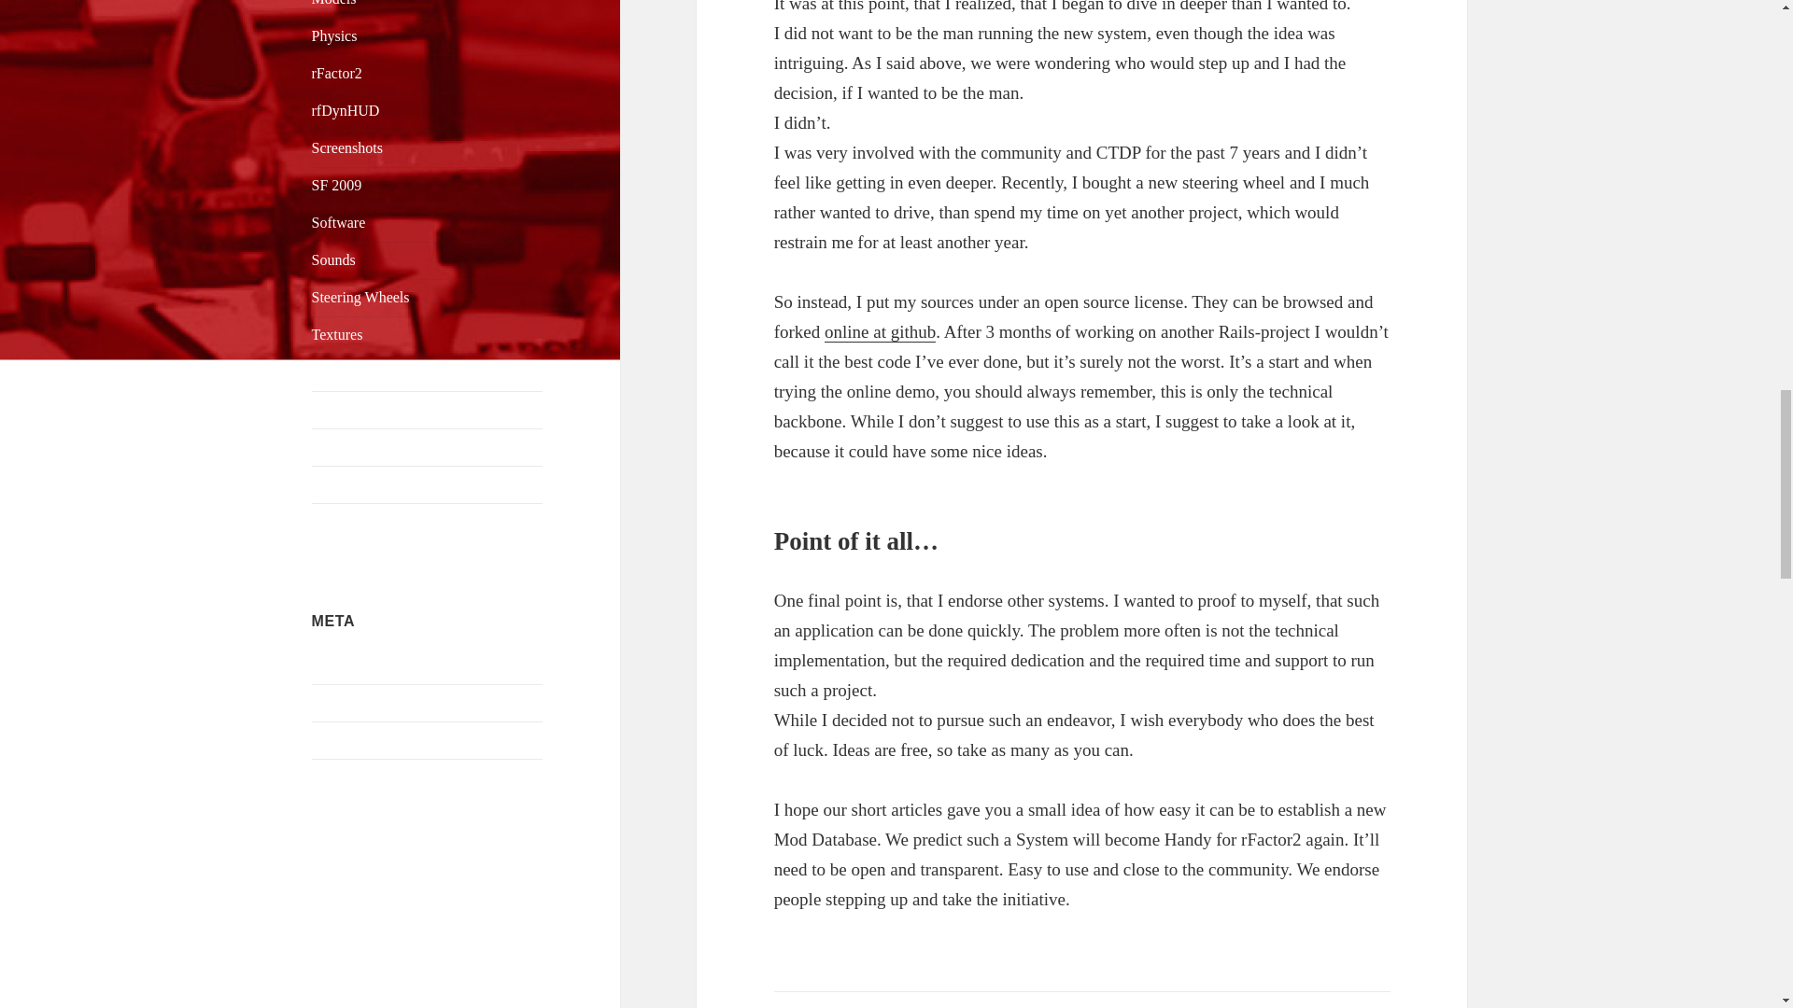  Describe the element at coordinates (338, 222) in the screenshot. I see `Software` at that location.